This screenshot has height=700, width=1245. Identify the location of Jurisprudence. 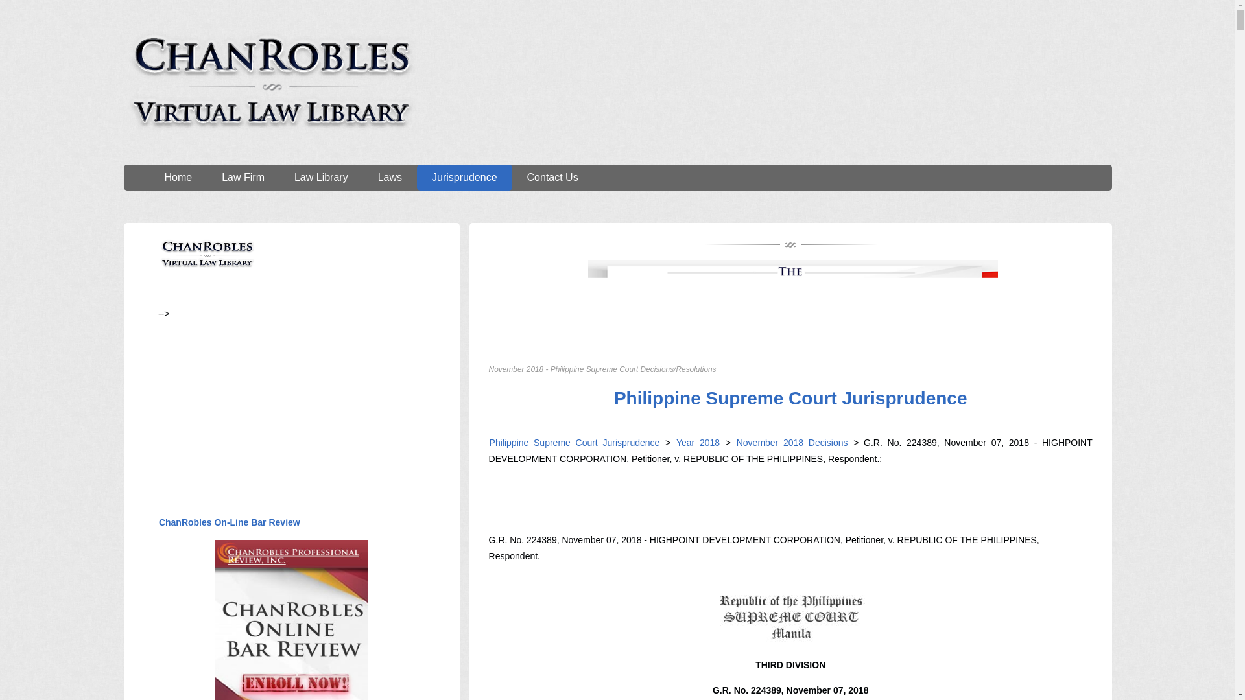
(464, 177).